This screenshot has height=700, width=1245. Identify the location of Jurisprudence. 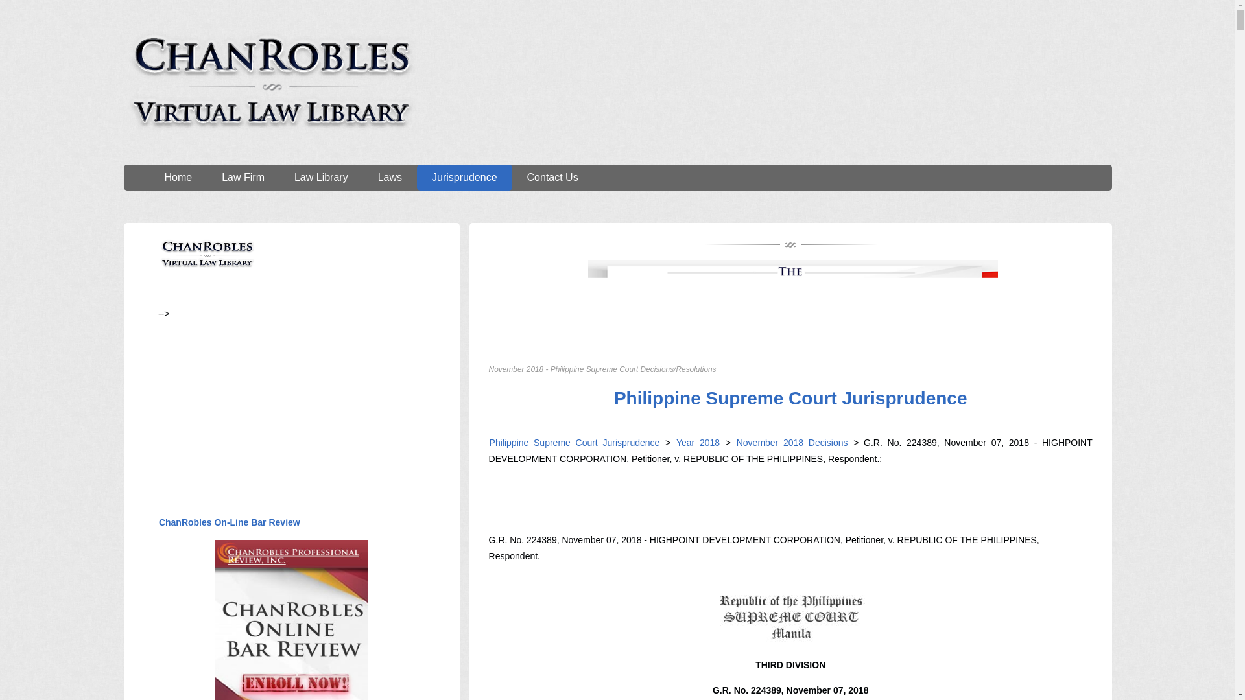
(464, 177).